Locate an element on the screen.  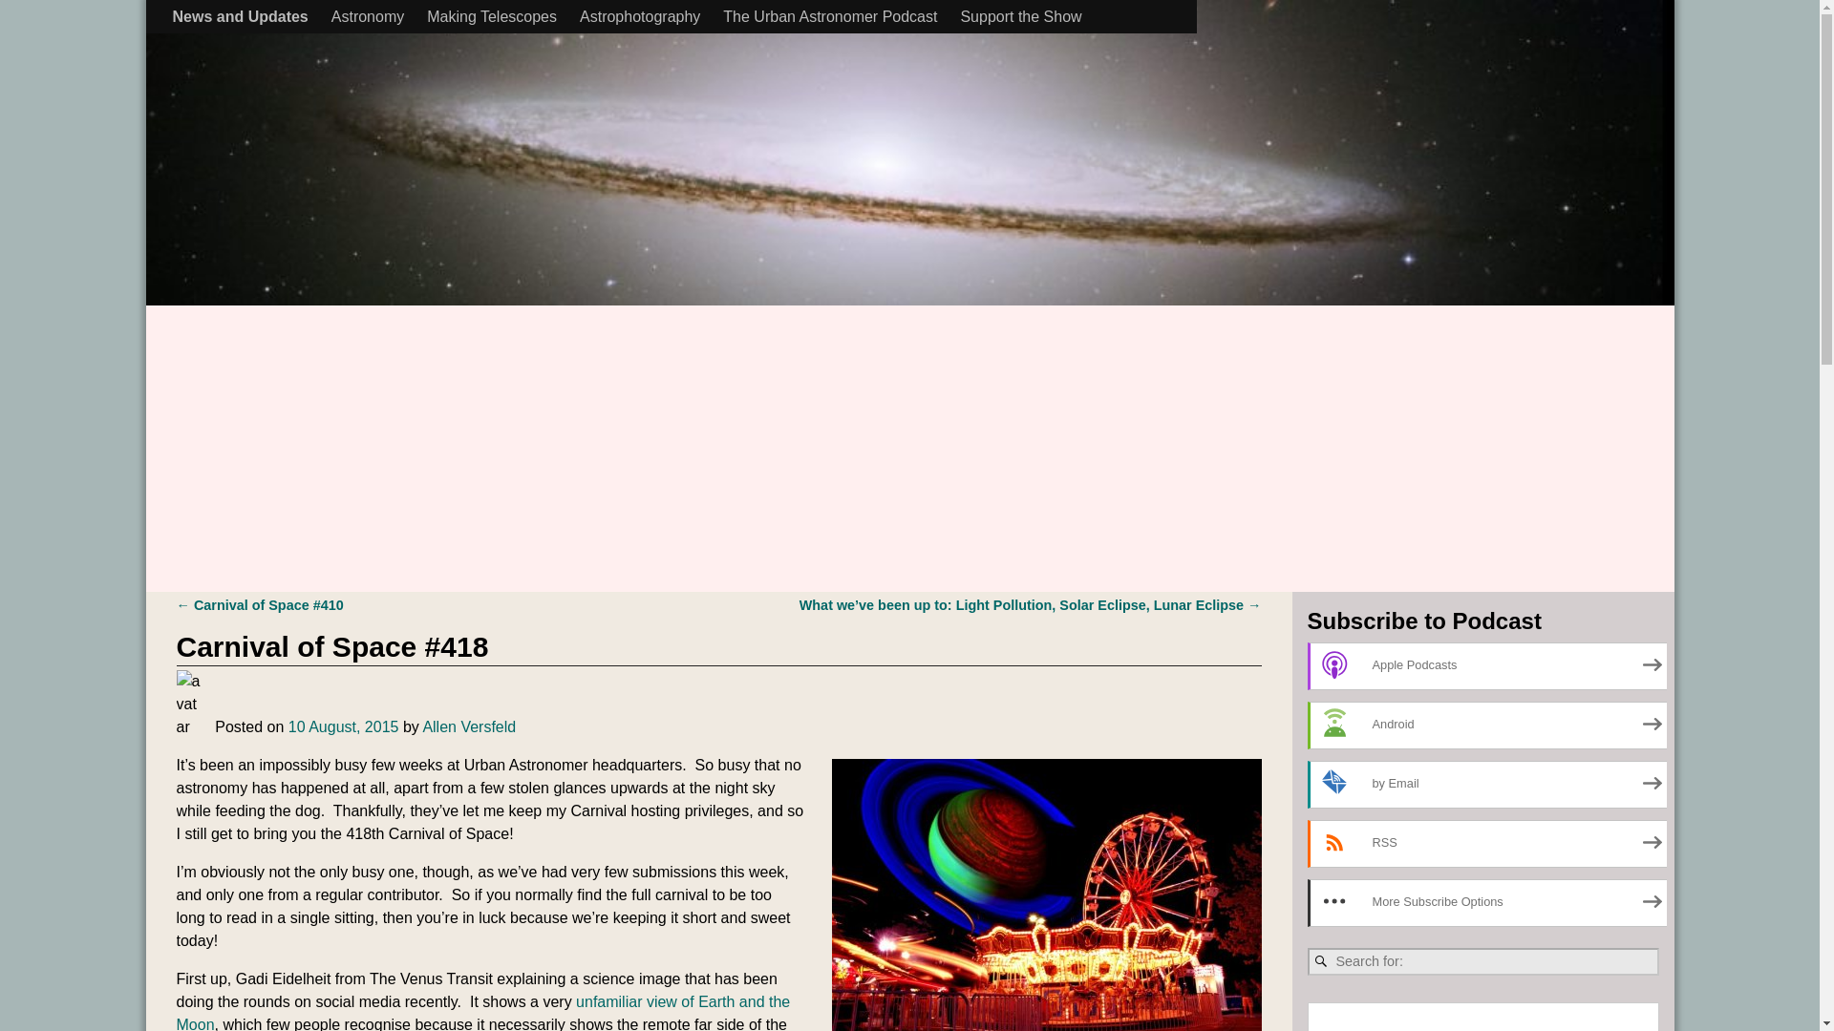
The Urban Astronomer Podcast is located at coordinates (829, 16).